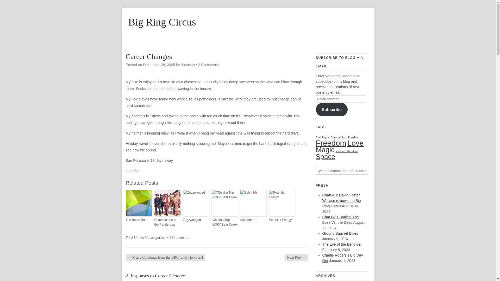  Describe the element at coordinates (331, 110) in the screenshot. I see `Subscribe` at that location.